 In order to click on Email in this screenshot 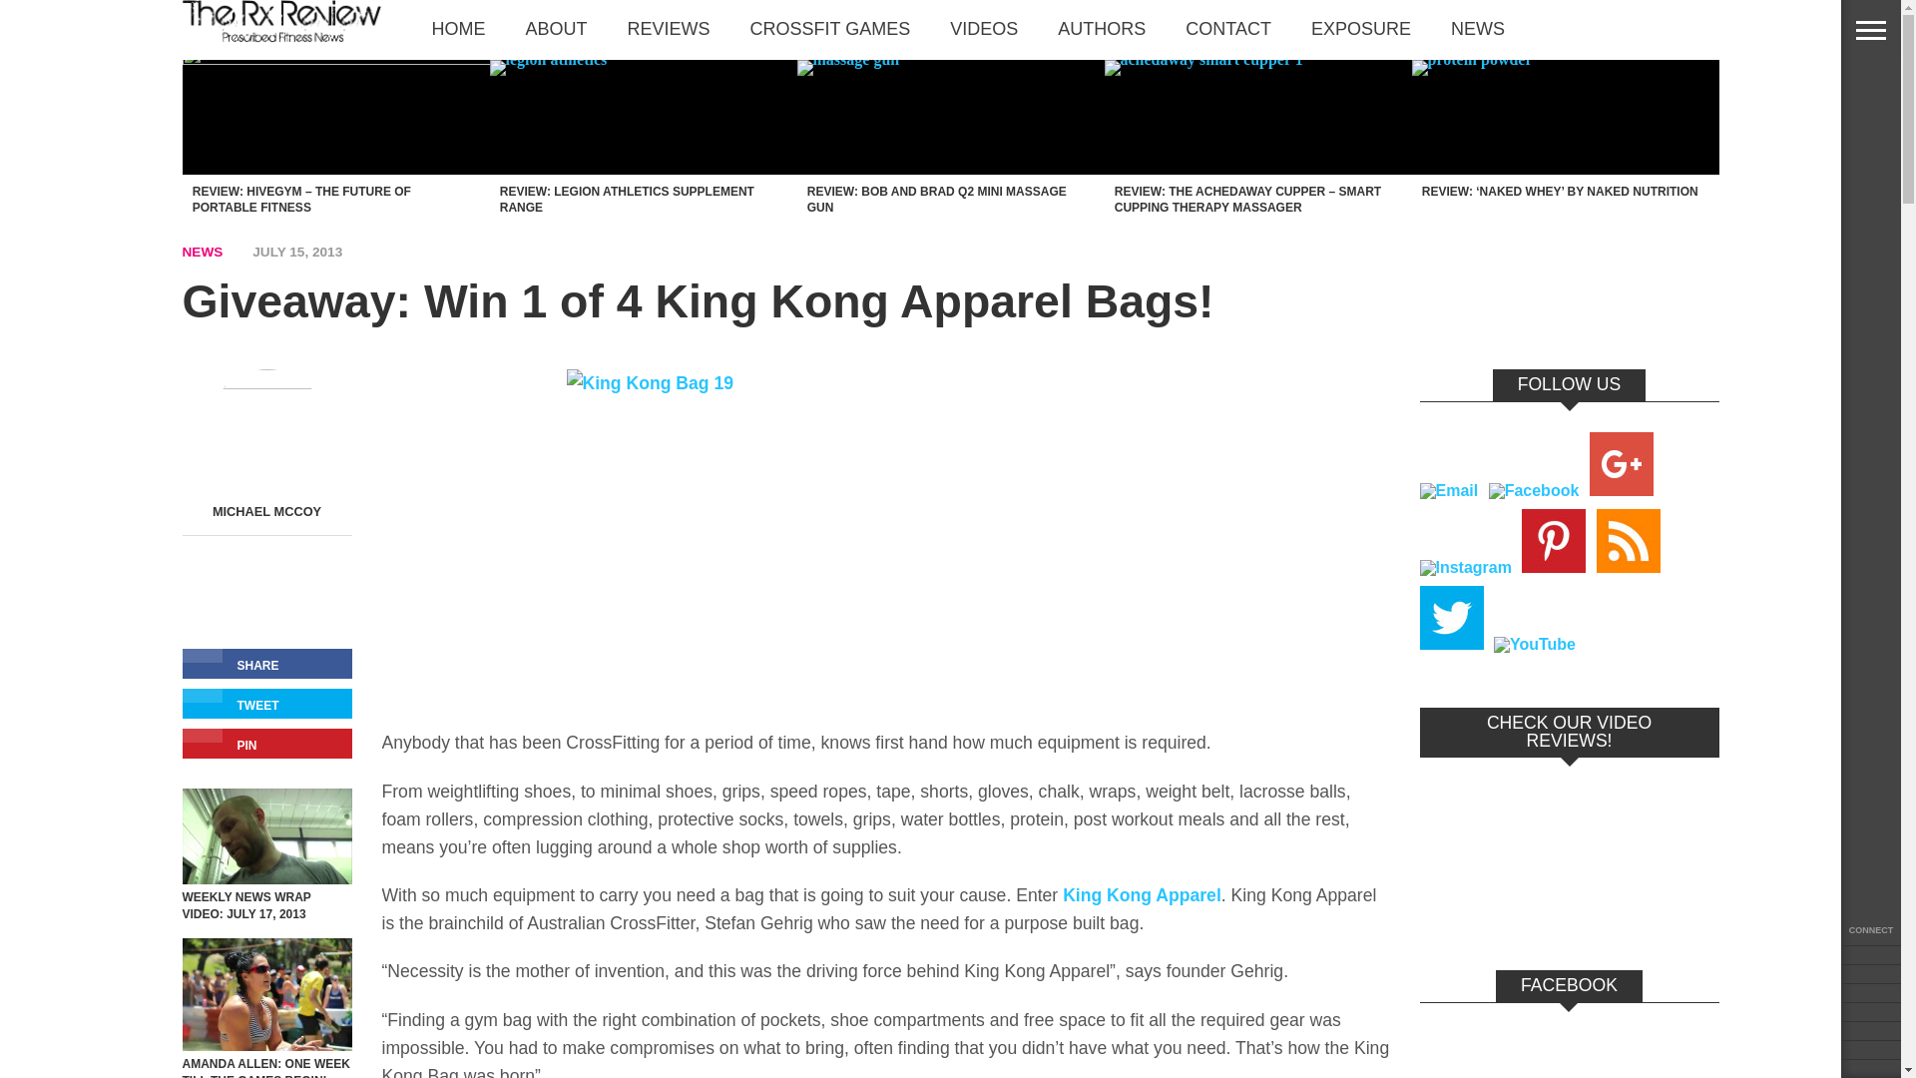, I will do `click(1448, 491)`.